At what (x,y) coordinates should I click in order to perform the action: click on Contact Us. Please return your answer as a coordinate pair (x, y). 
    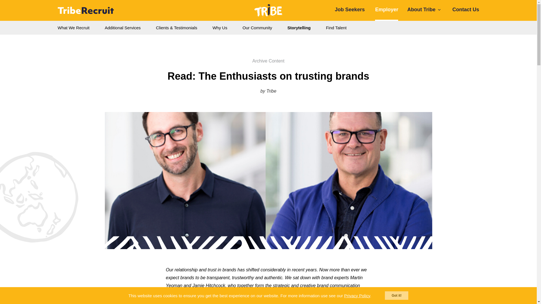
    Looking at the image, I should click on (465, 10).